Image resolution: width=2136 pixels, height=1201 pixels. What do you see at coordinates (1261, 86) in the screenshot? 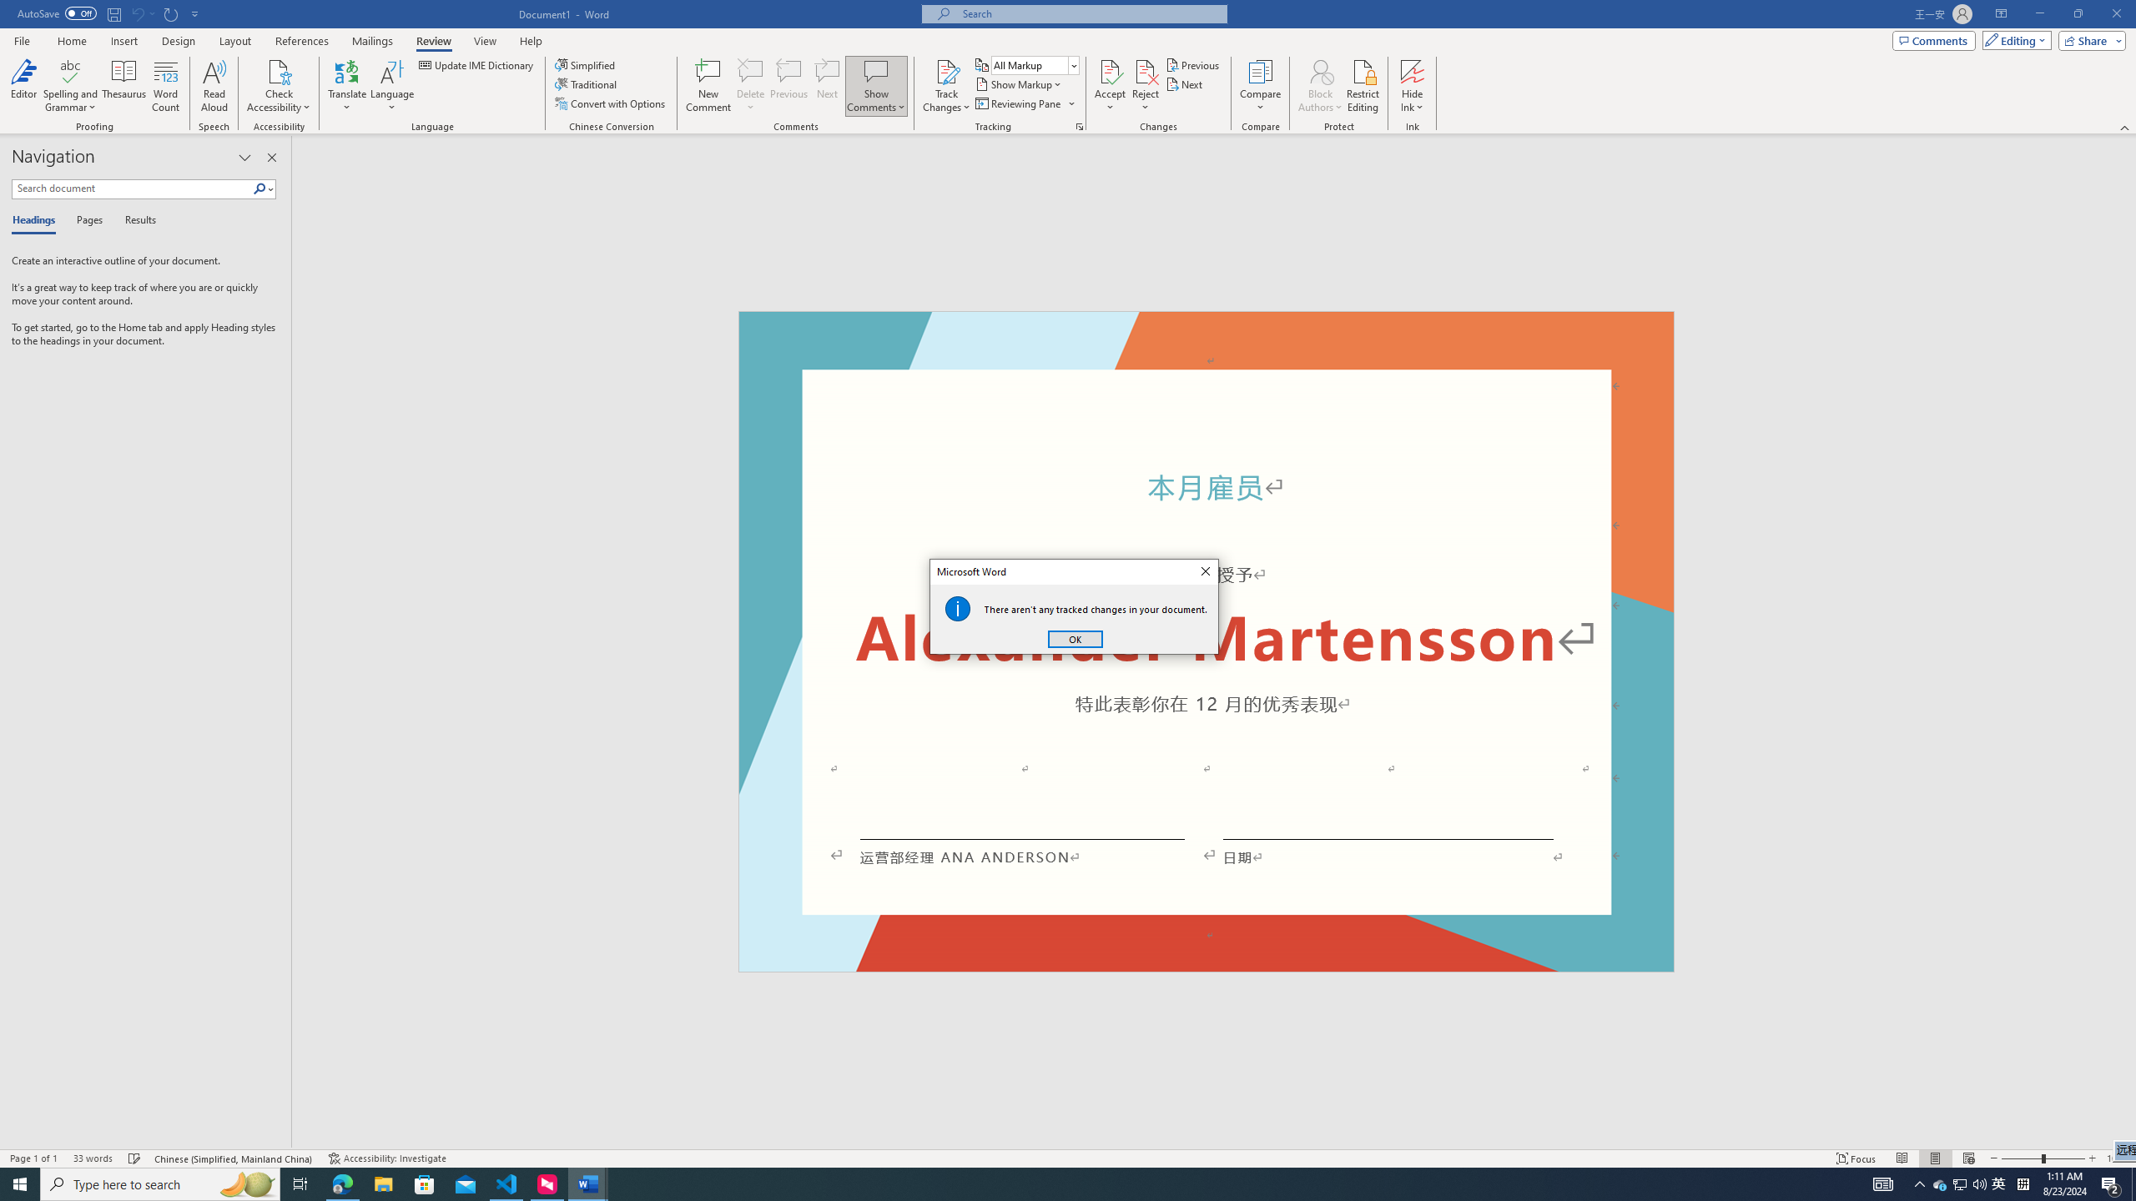
I see `Compare` at bounding box center [1261, 86].